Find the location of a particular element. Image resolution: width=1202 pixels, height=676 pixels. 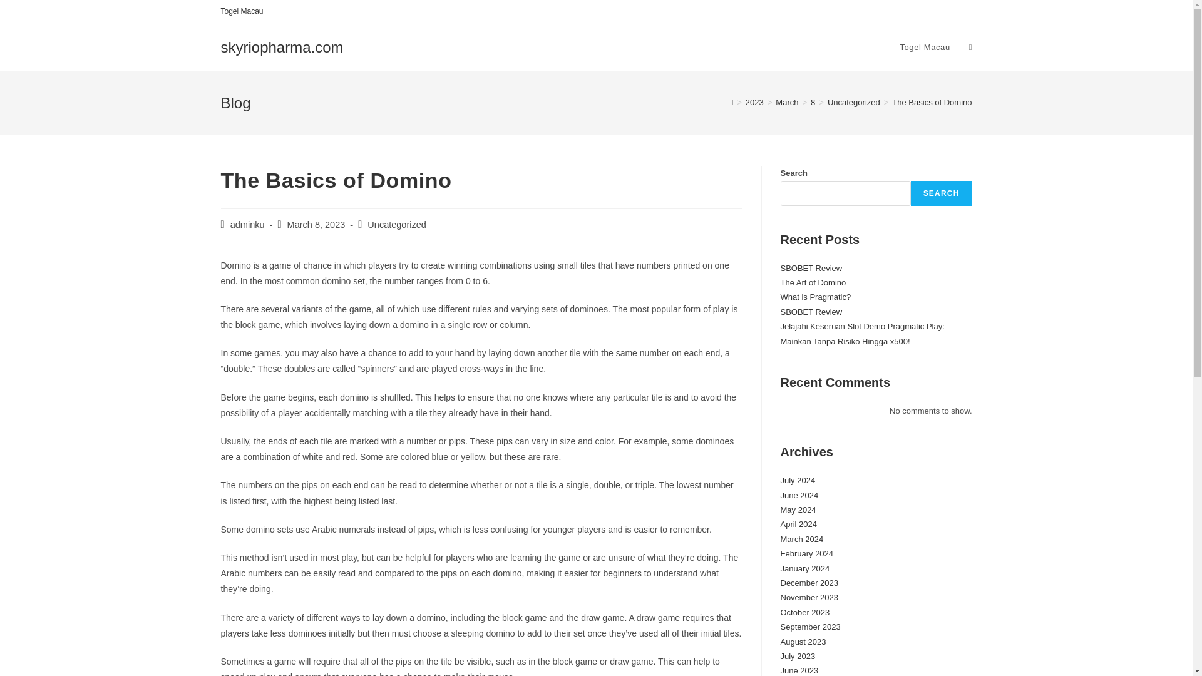

adminku is located at coordinates (247, 225).